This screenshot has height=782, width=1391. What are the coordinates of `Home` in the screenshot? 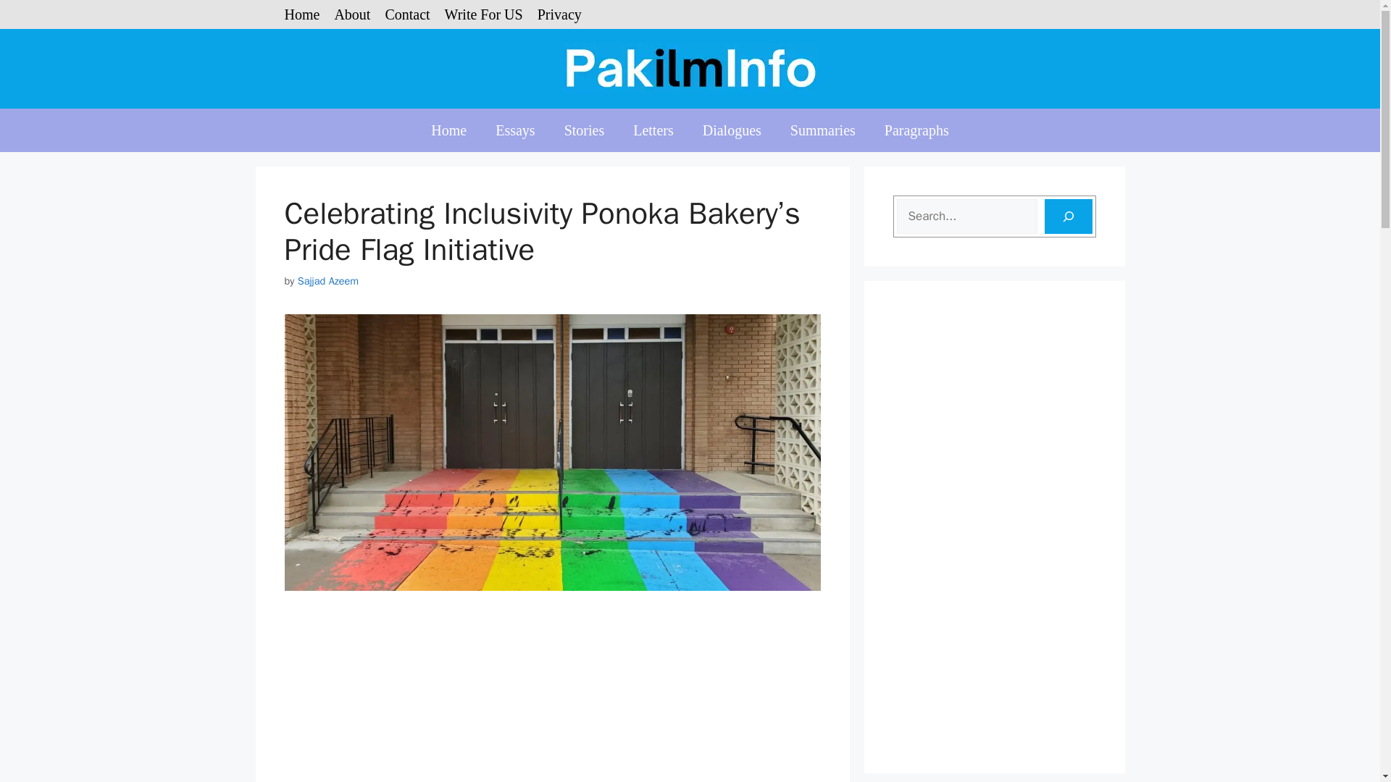 It's located at (301, 14).